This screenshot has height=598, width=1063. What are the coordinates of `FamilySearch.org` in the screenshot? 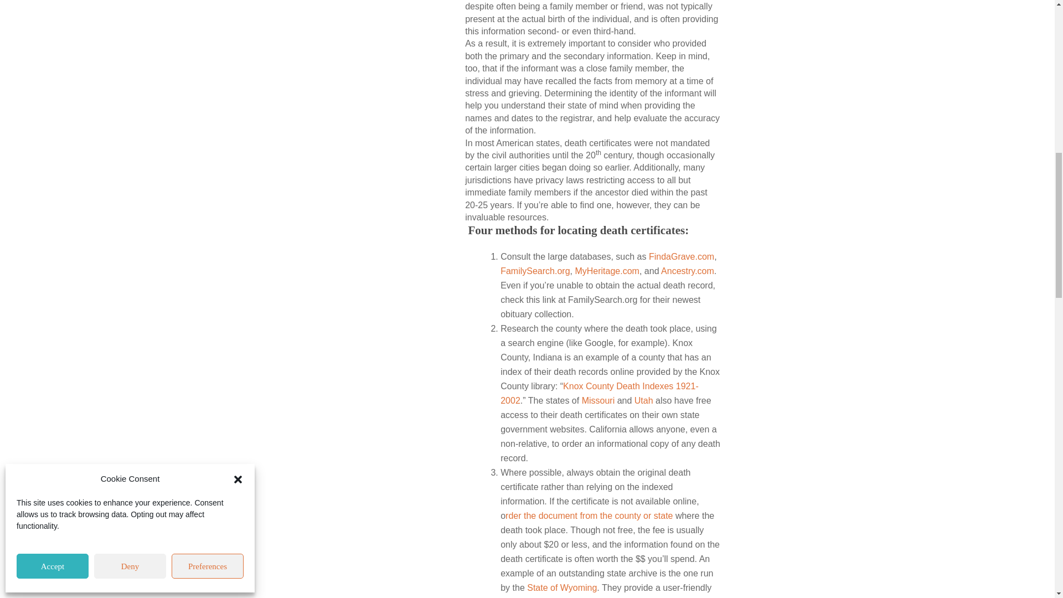 It's located at (535, 270).